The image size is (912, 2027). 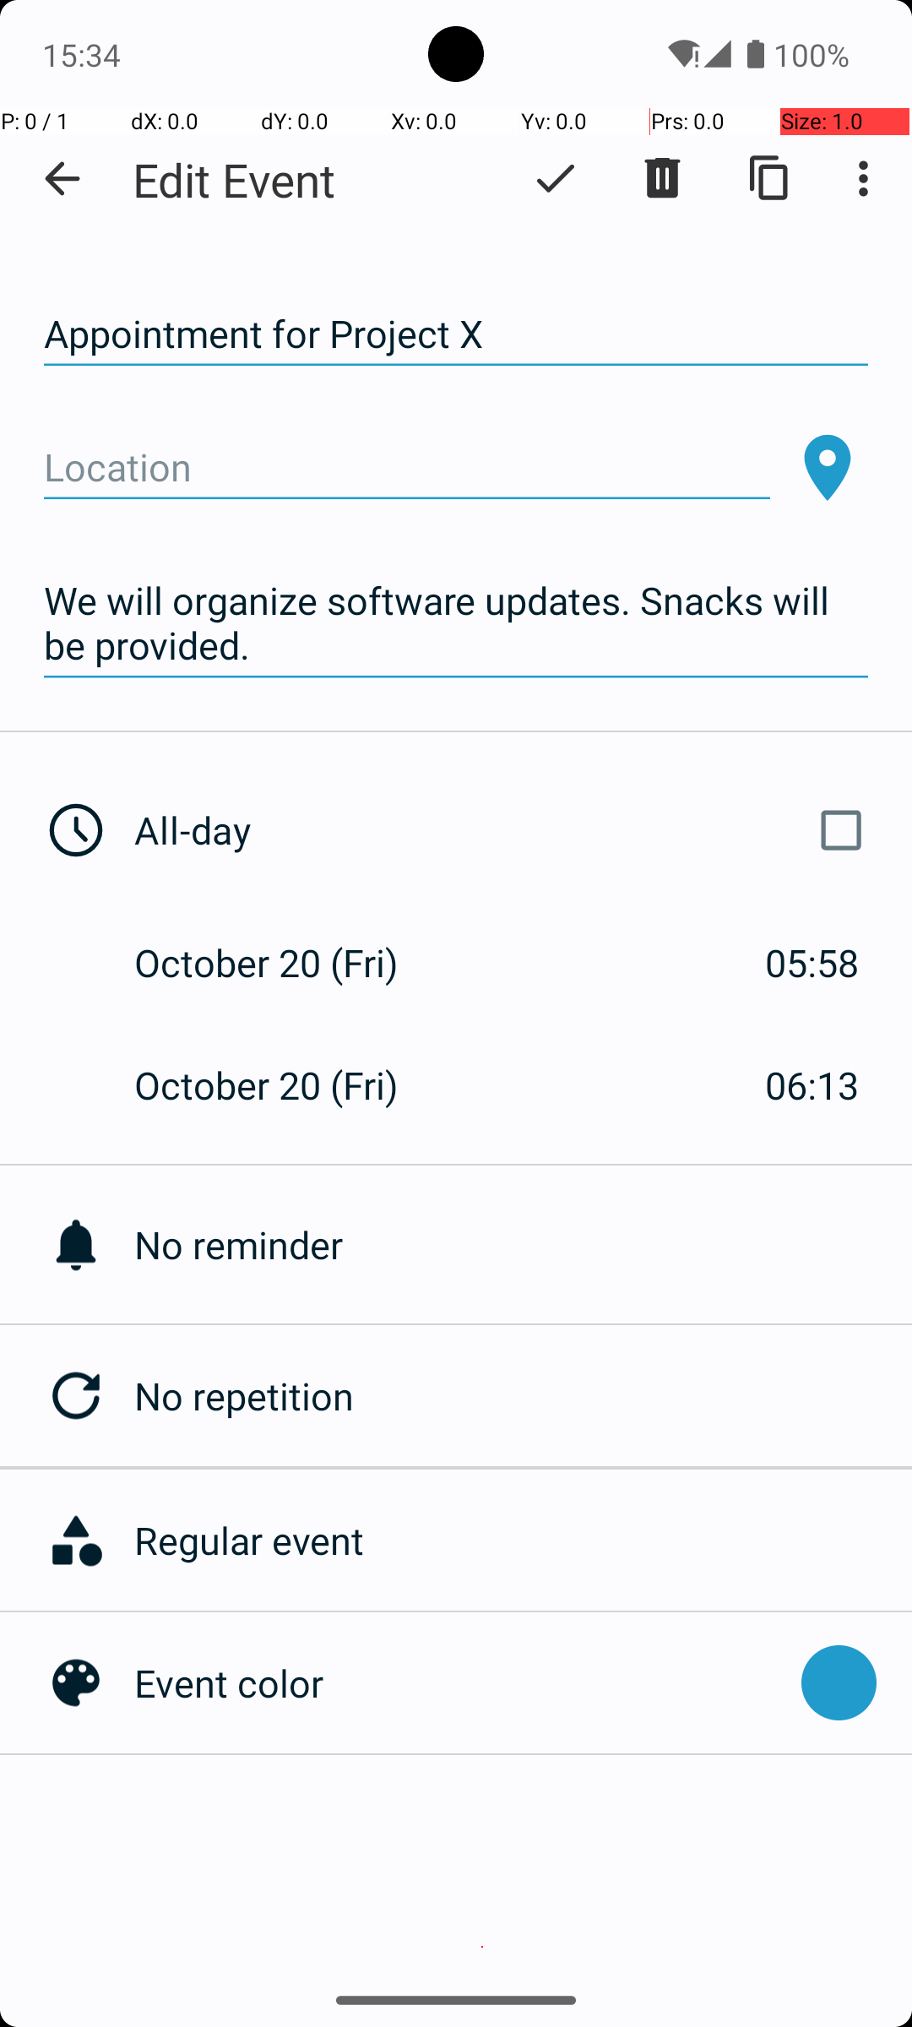 What do you see at coordinates (284, 963) in the screenshot?
I see `October 20 (Fri)` at bounding box center [284, 963].